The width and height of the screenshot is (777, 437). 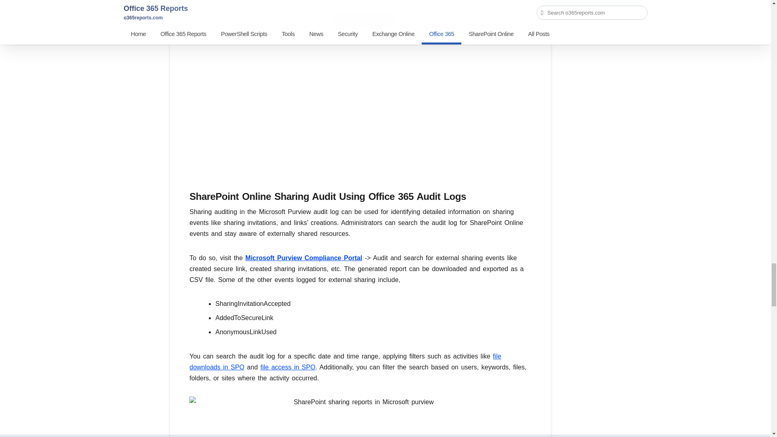 I want to click on file downloads in SPO, so click(x=345, y=361).